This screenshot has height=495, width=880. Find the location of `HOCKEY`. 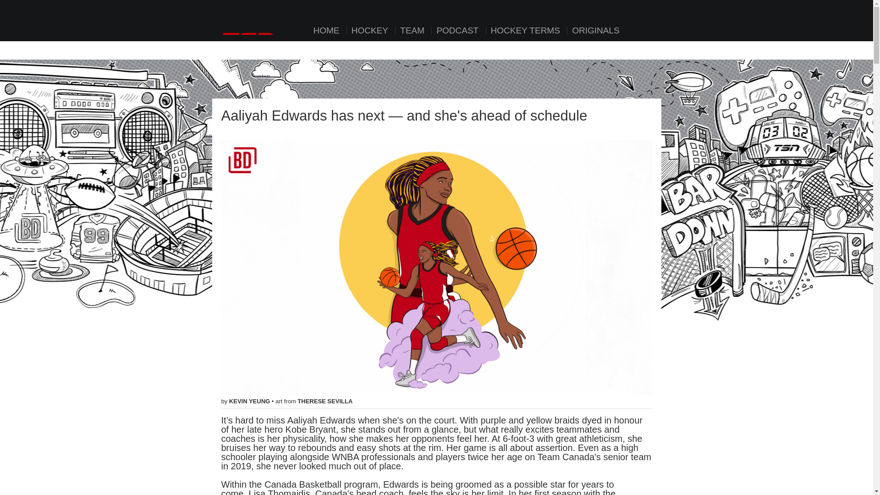

HOCKEY is located at coordinates (369, 30).